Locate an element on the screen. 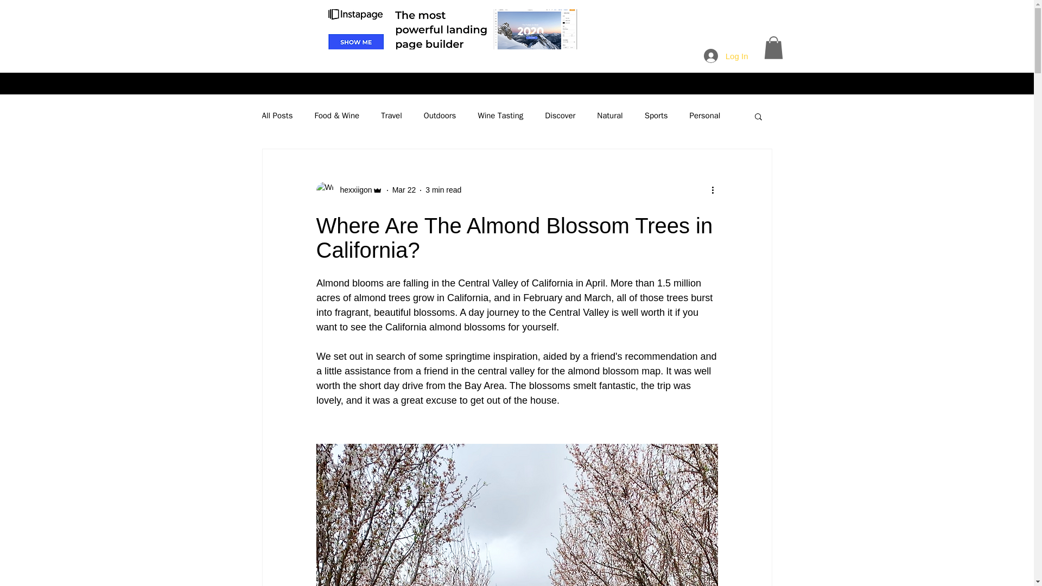 Image resolution: width=1042 pixels, height=586 pixels. Natural is located at coordinates (609, 116).